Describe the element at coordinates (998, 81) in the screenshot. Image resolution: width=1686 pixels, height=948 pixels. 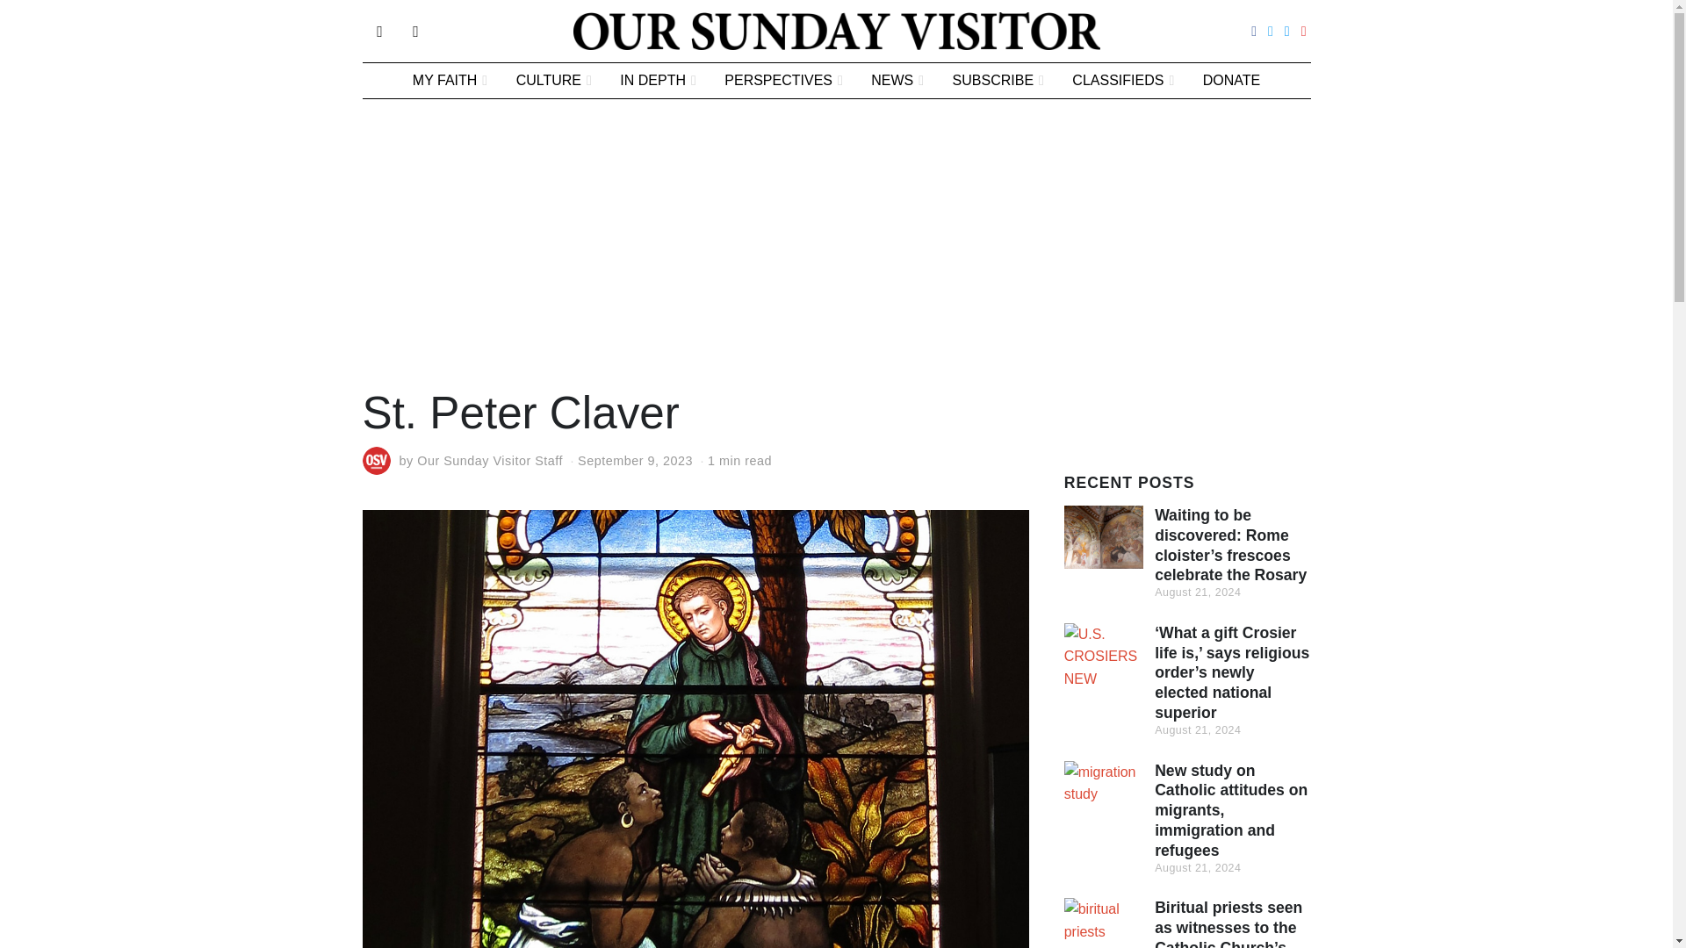
I see `SUBSCRIBE` at that location.